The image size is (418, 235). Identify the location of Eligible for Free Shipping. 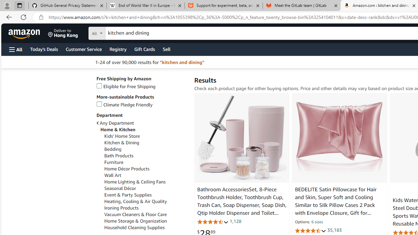
(142, 87).